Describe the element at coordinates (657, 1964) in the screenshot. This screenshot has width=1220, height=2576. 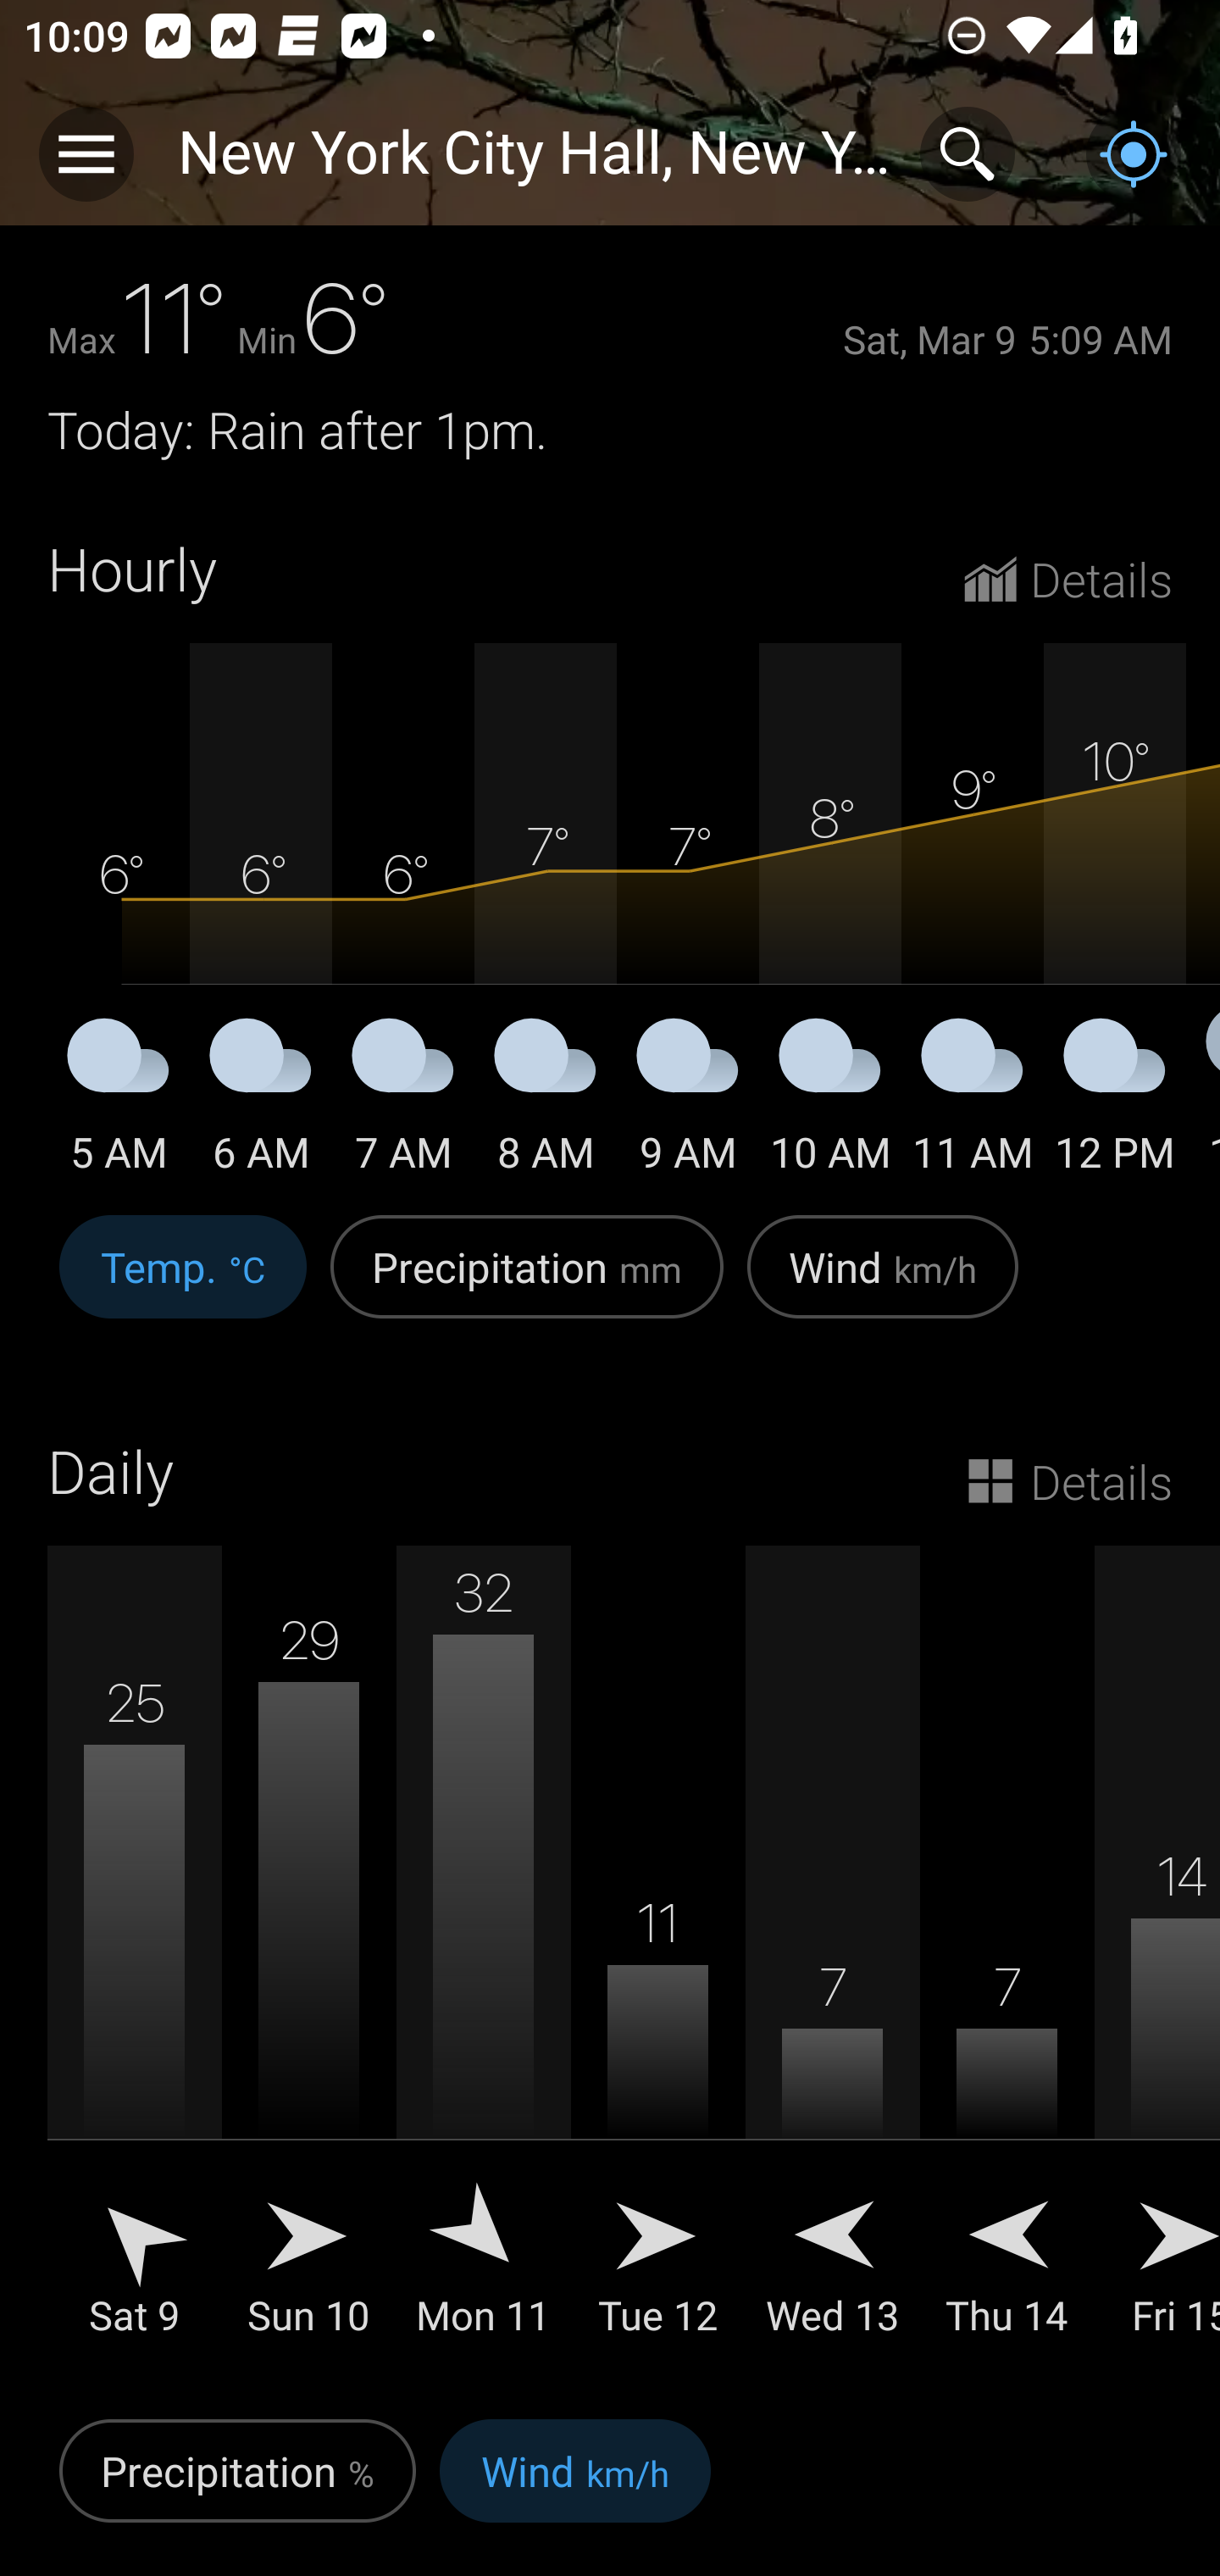
I see `11  Tue 12` at that location.